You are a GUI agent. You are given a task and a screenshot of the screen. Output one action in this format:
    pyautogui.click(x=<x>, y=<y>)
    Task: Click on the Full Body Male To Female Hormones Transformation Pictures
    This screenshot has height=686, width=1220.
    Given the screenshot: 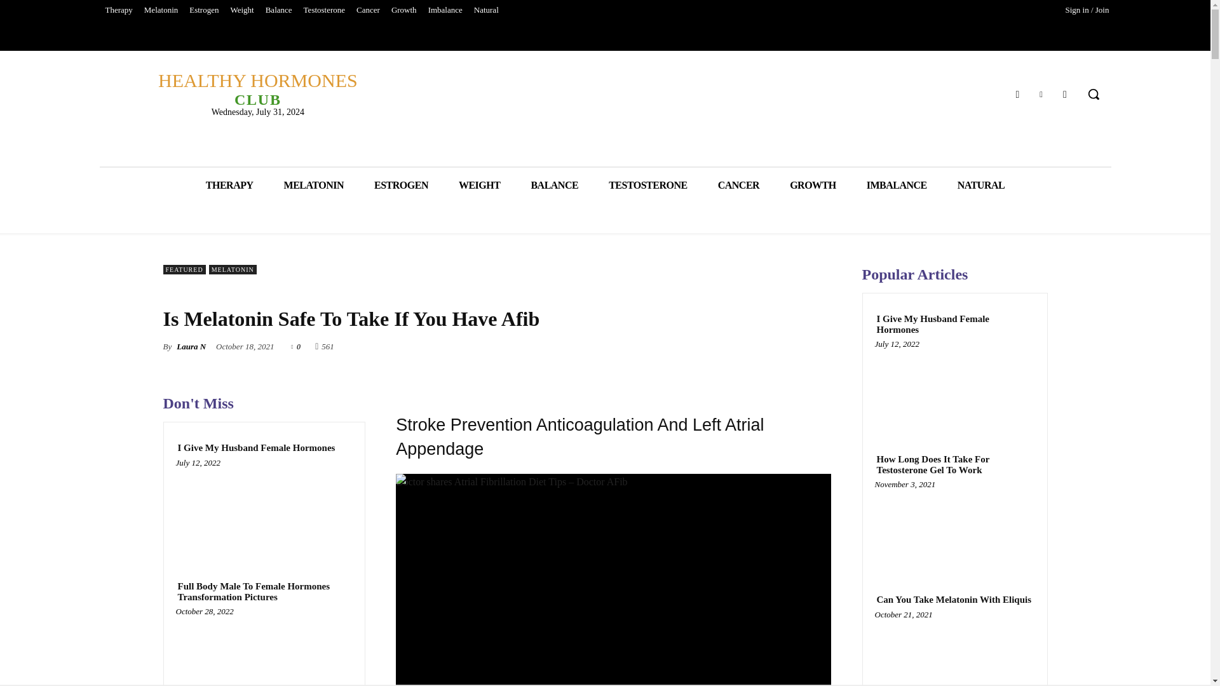 What is the action you would take?
    pyautogui.click(x=324, y=10)
    